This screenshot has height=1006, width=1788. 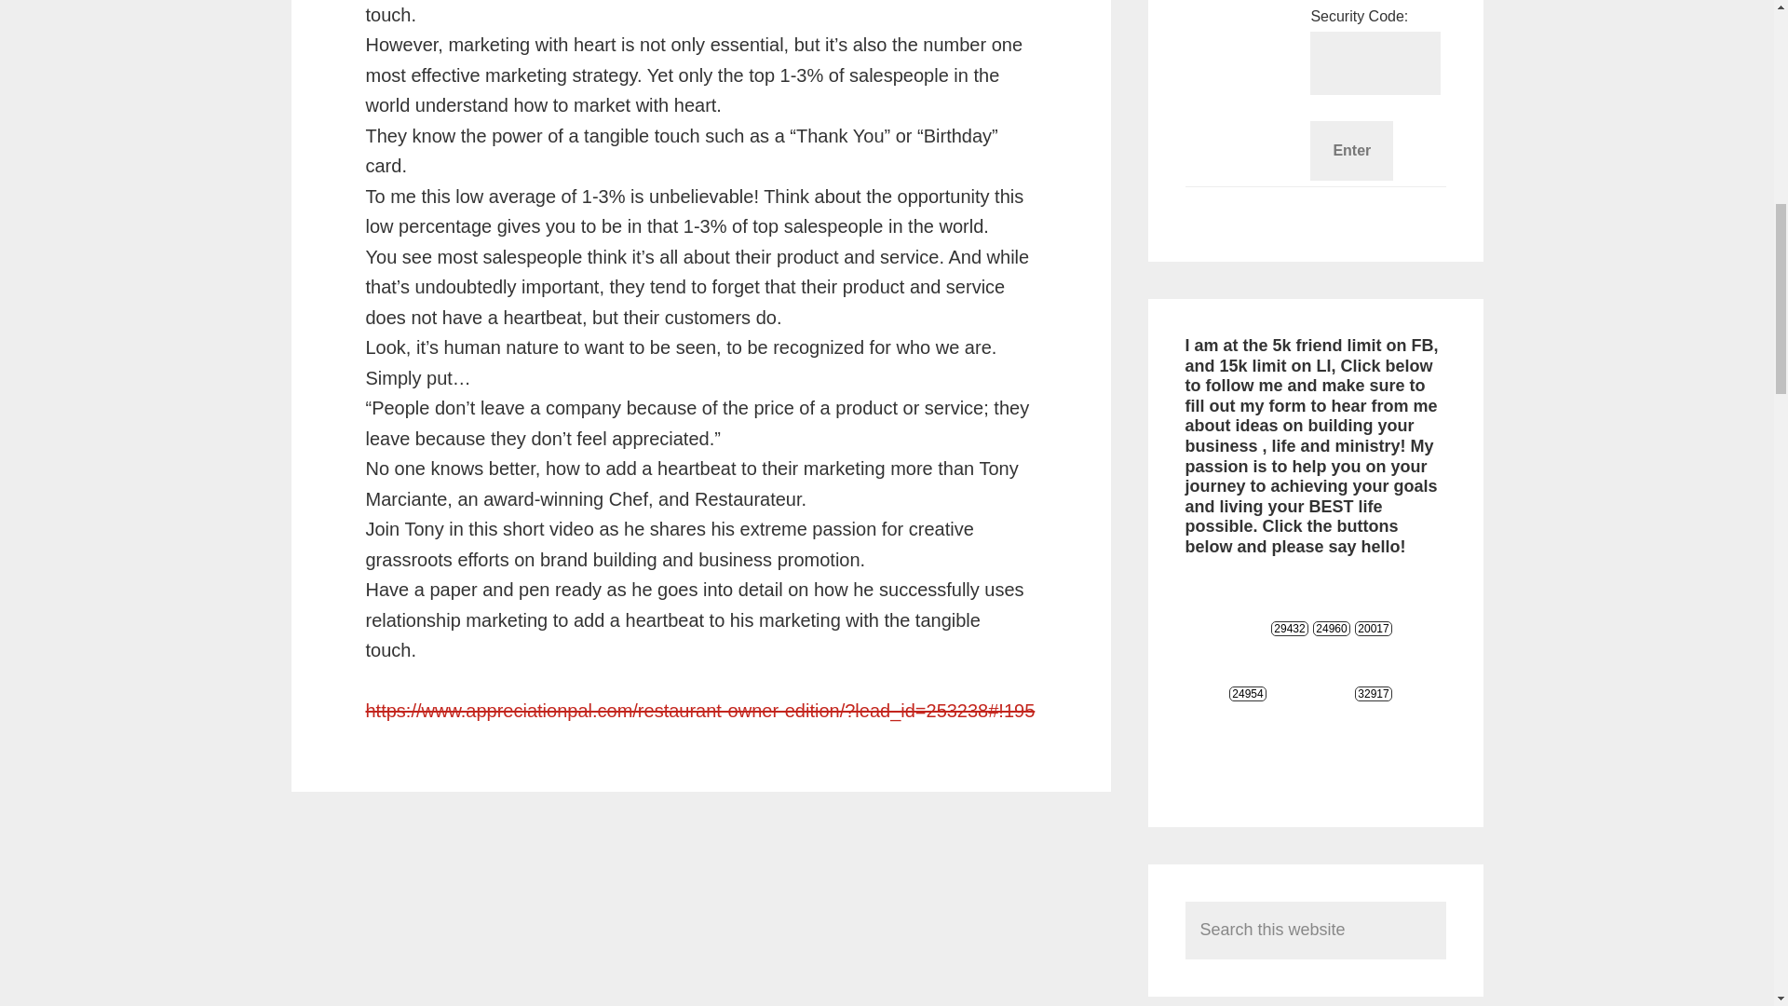 What do you see at coordinates (1351, 151) in the screenshot?
I see `Enter` at bounding box center [1351, 151].